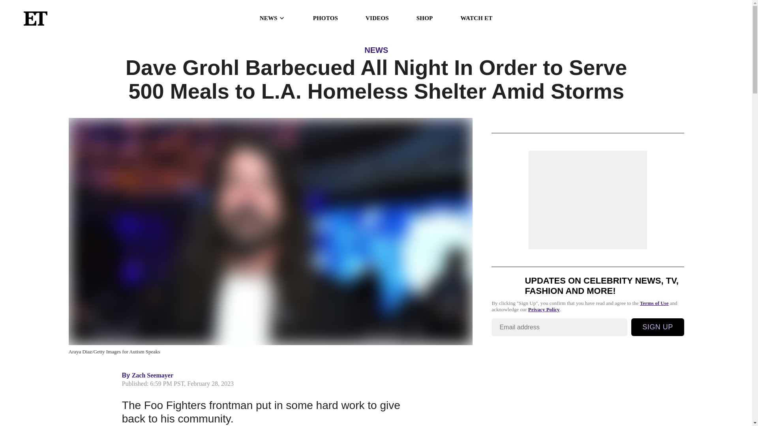  What do you see at coordinates (325, 18) in the screenshot?
I see `PHOTOS` at bounding box center [325, 18].